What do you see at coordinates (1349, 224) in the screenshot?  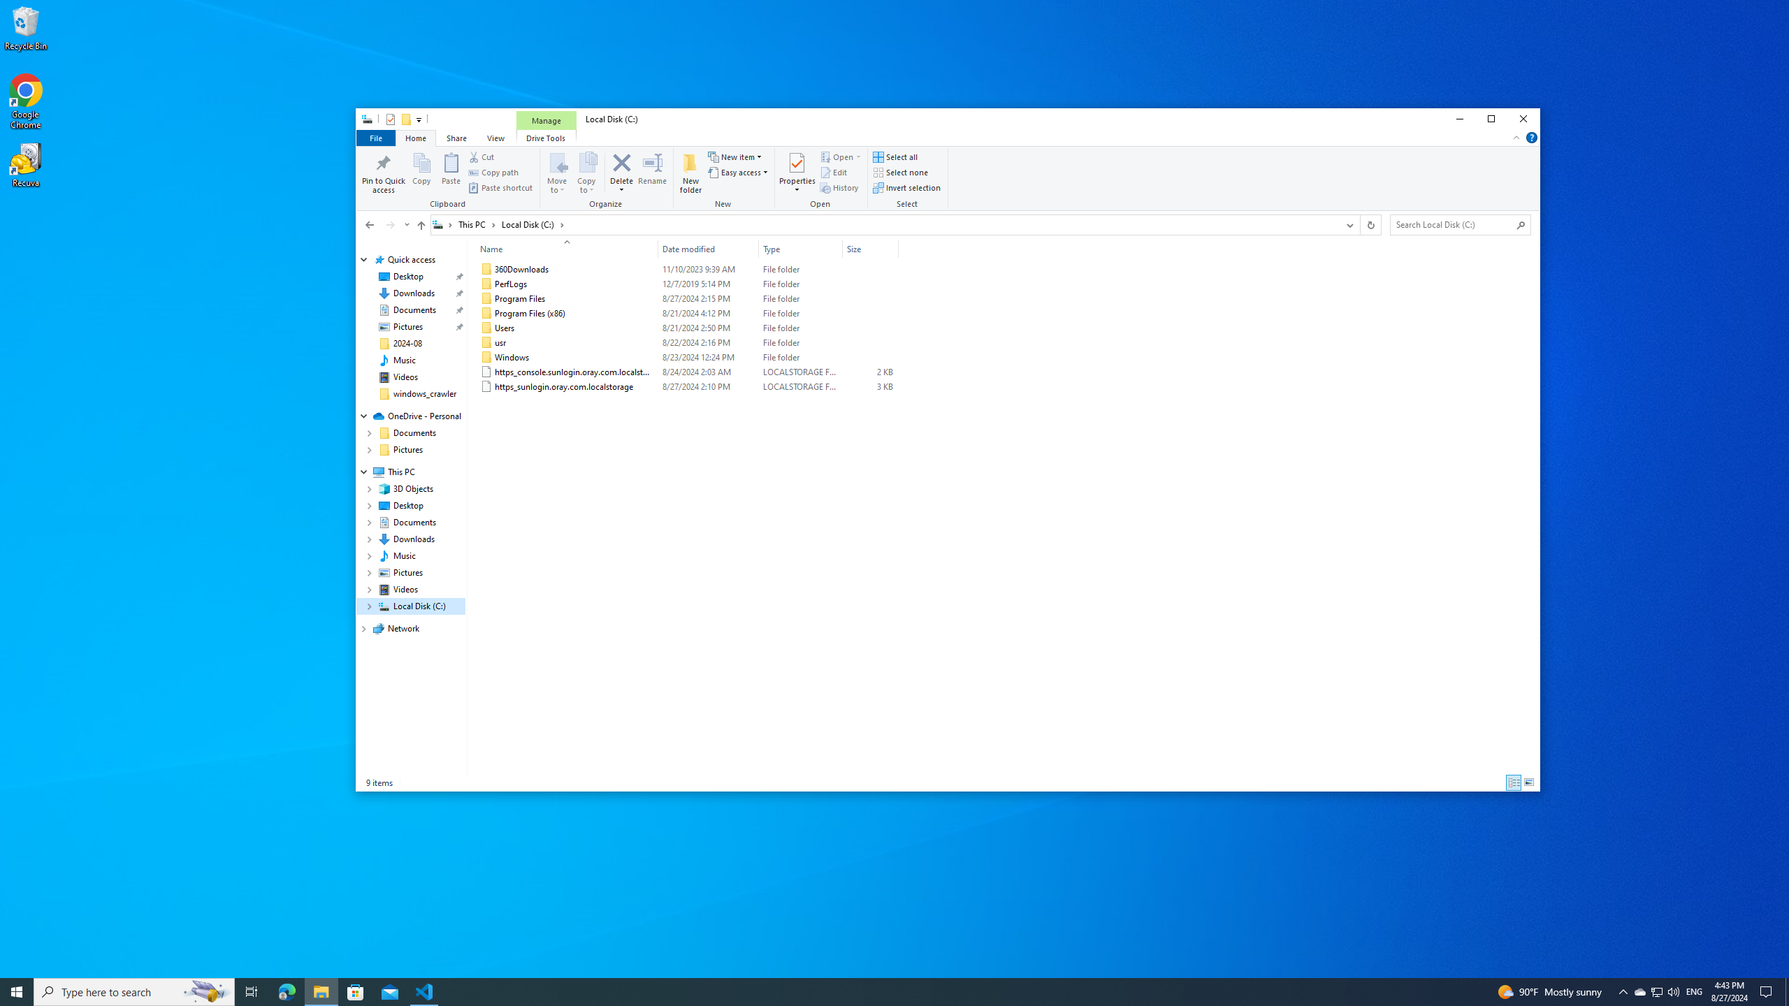 I see `Previous Locations` at bounding box center [1349, 224].